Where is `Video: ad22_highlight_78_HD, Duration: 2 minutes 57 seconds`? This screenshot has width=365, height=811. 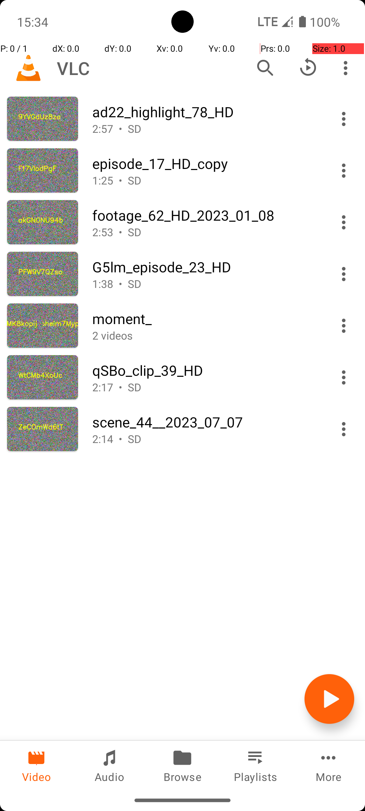
Video: ad22_highlight_78_HD, Duration: 2 minutes 57 seconds is located at coordinates (182, 119).